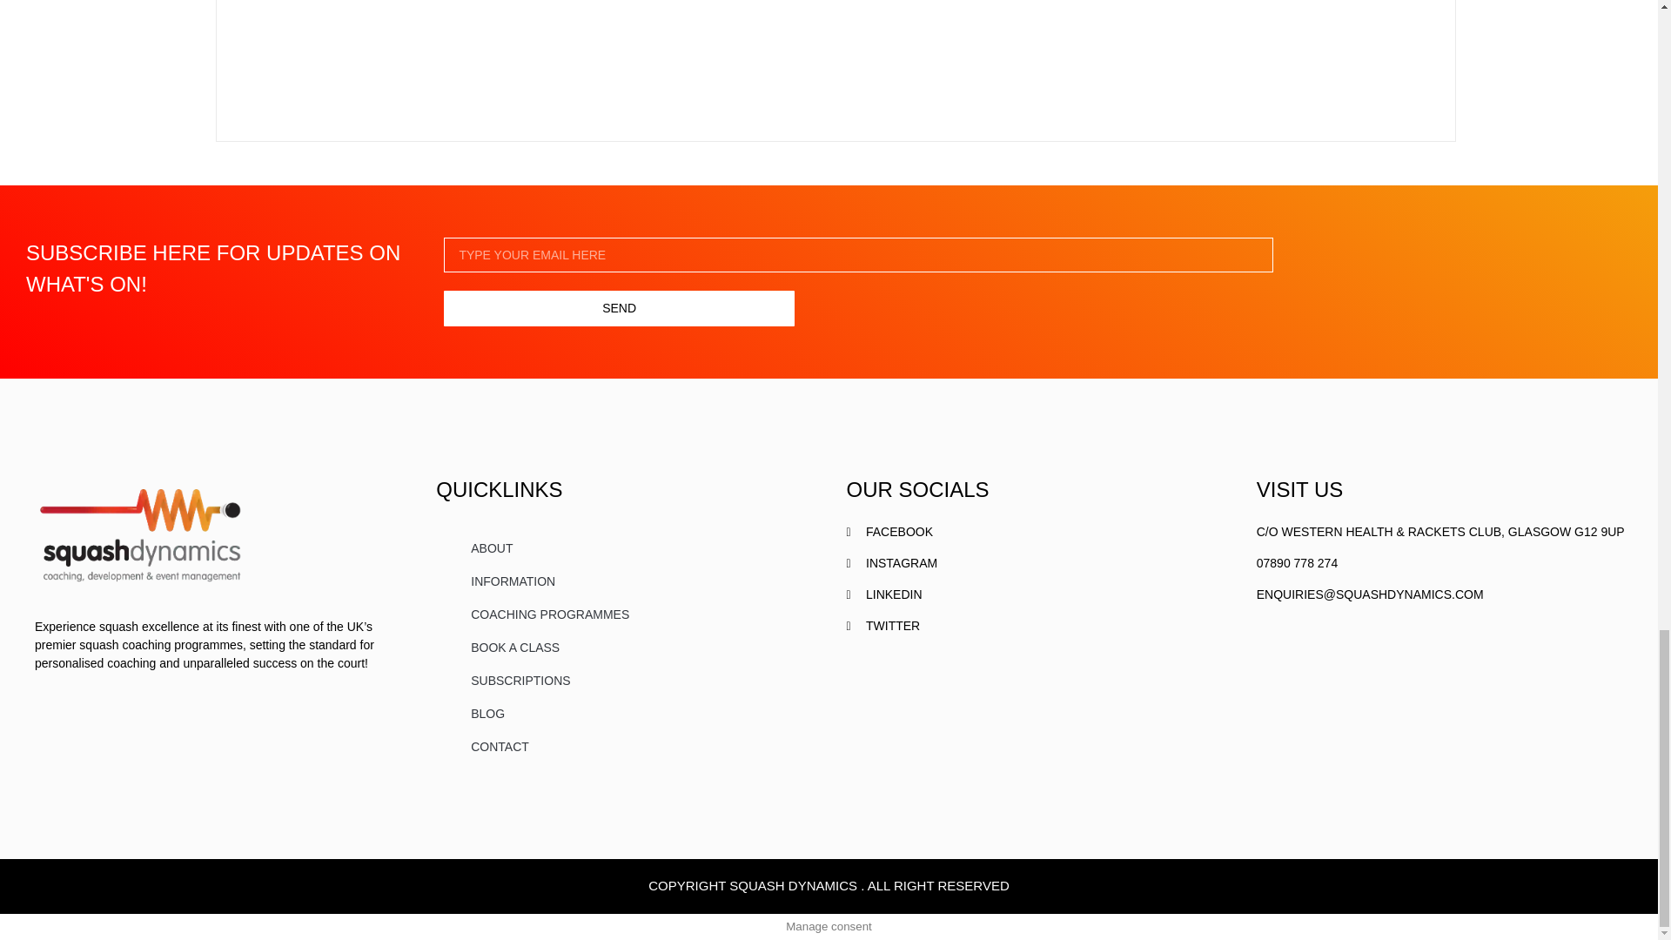  What do you see at coordinates (1033, 532) in the screenshot?
I see `FACEBOOK` at bounding box center [1033, 532].